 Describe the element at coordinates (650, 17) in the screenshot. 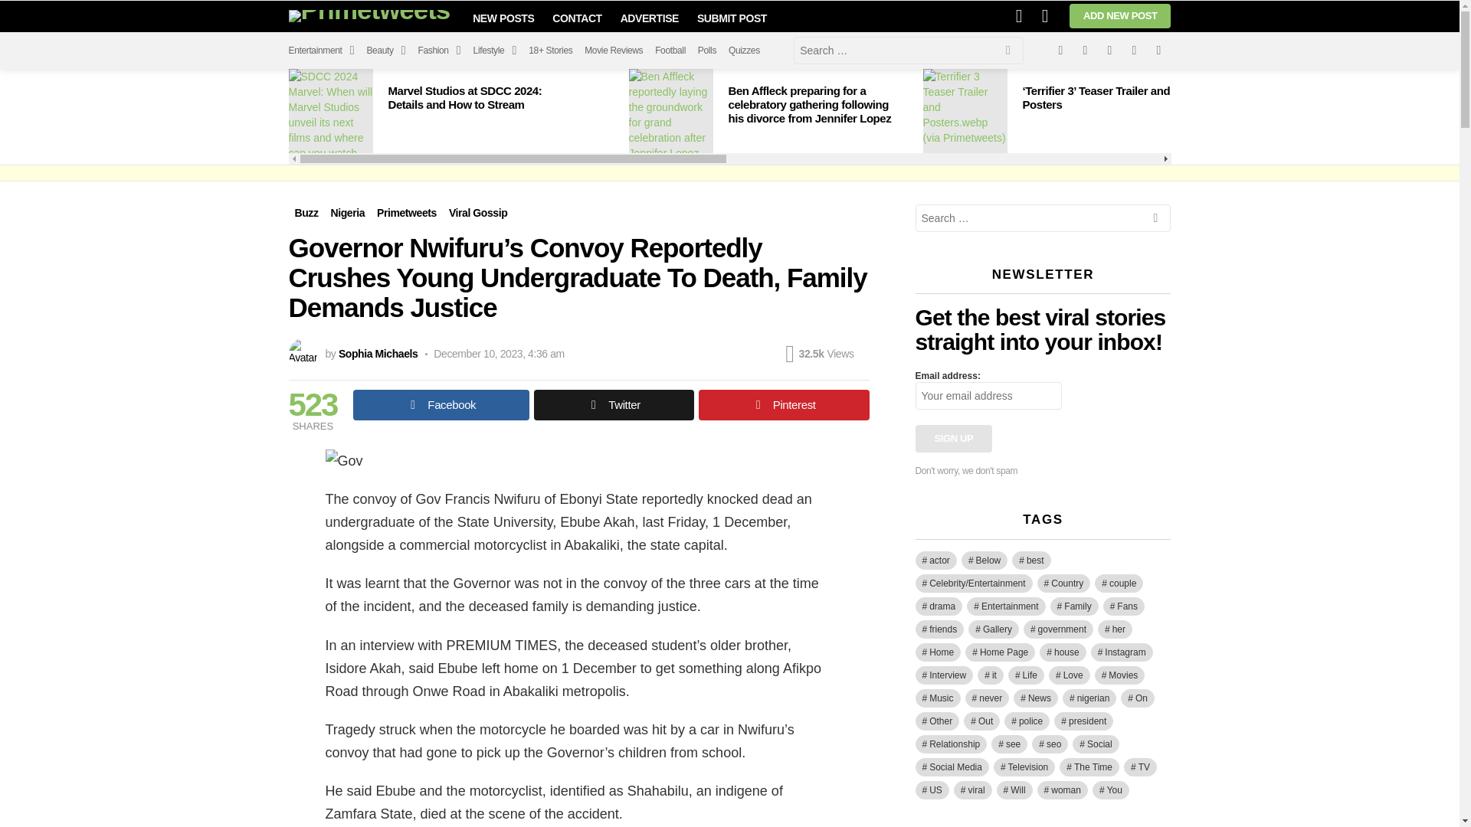

I see `ADVERTISE` at that location.